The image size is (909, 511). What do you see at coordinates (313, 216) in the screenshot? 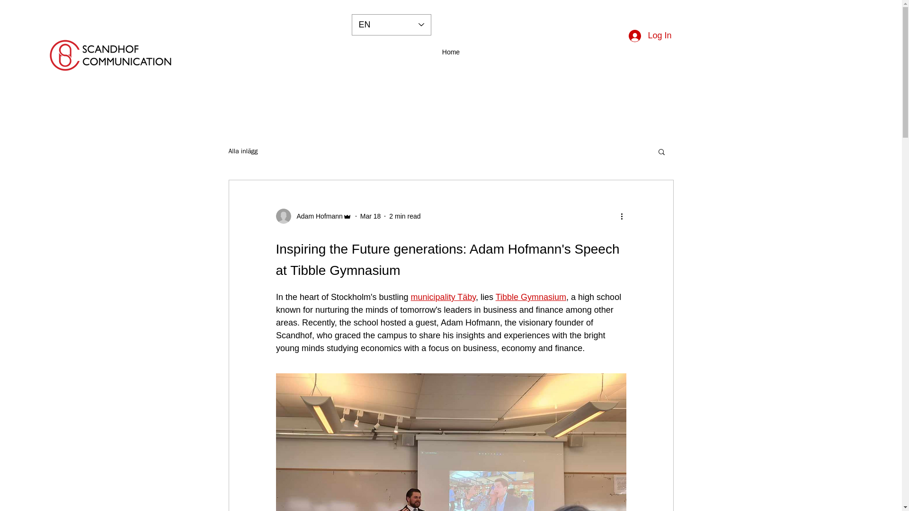
I see `Adam Hofmann` at bounding box center [313, 216].